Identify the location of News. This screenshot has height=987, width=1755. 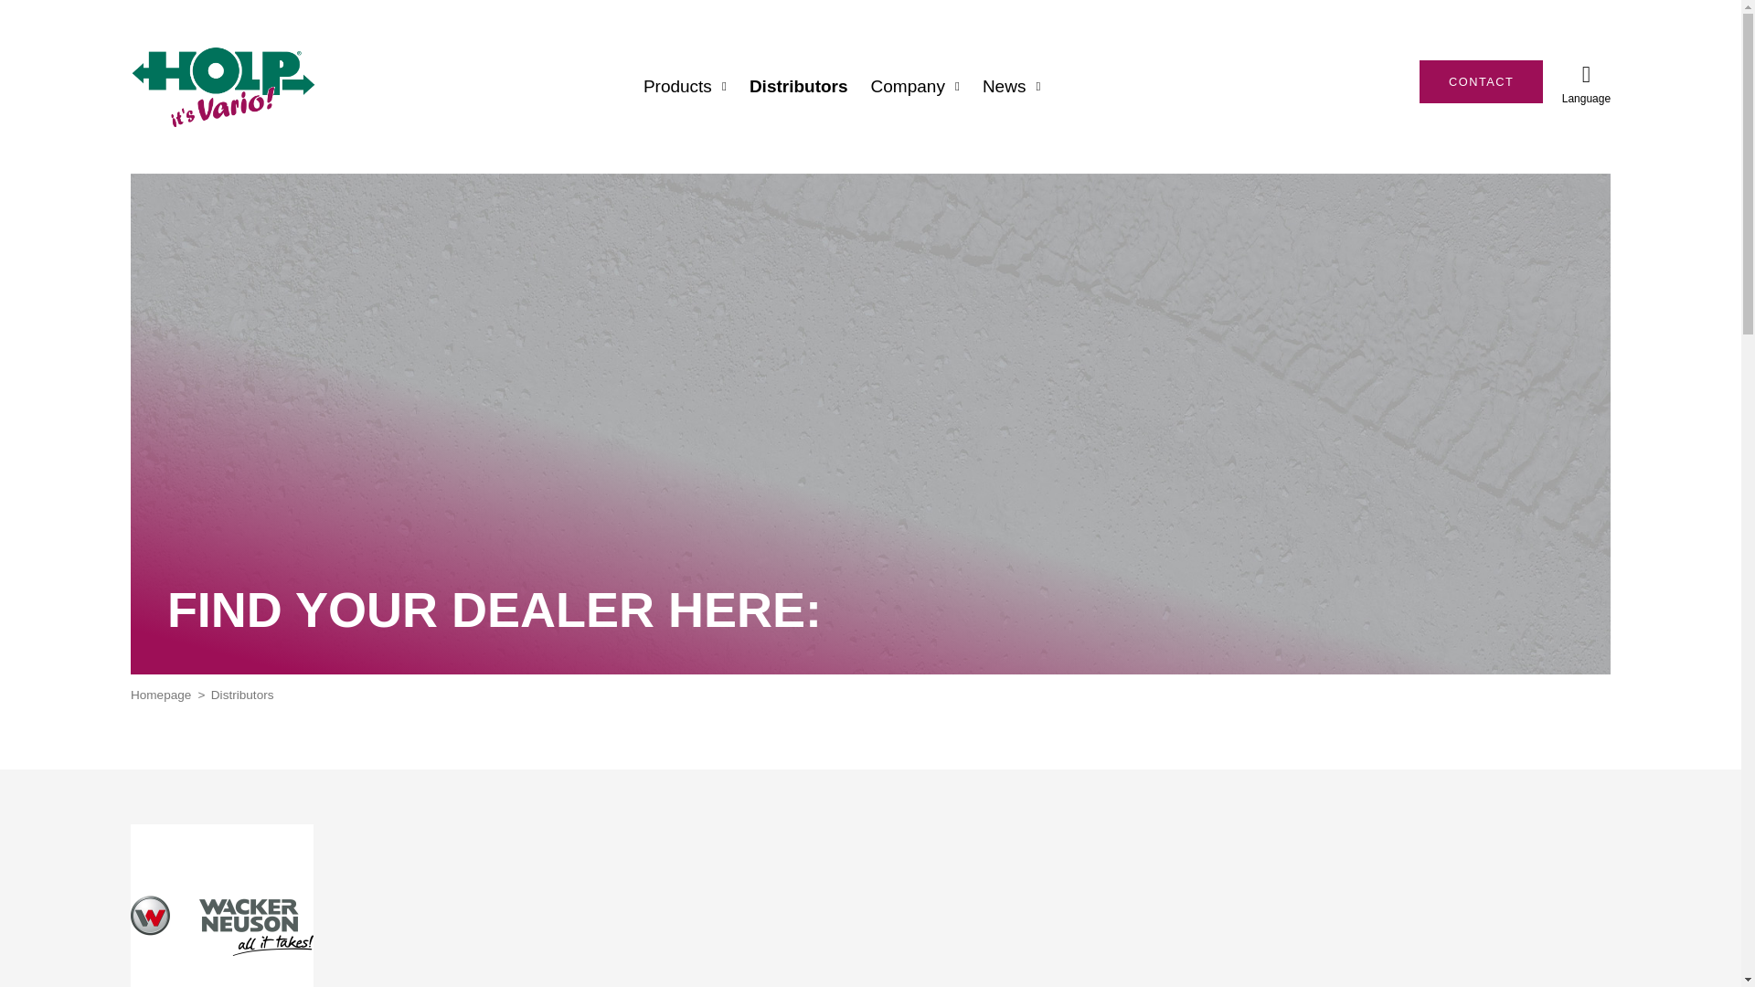
(1011, 87).